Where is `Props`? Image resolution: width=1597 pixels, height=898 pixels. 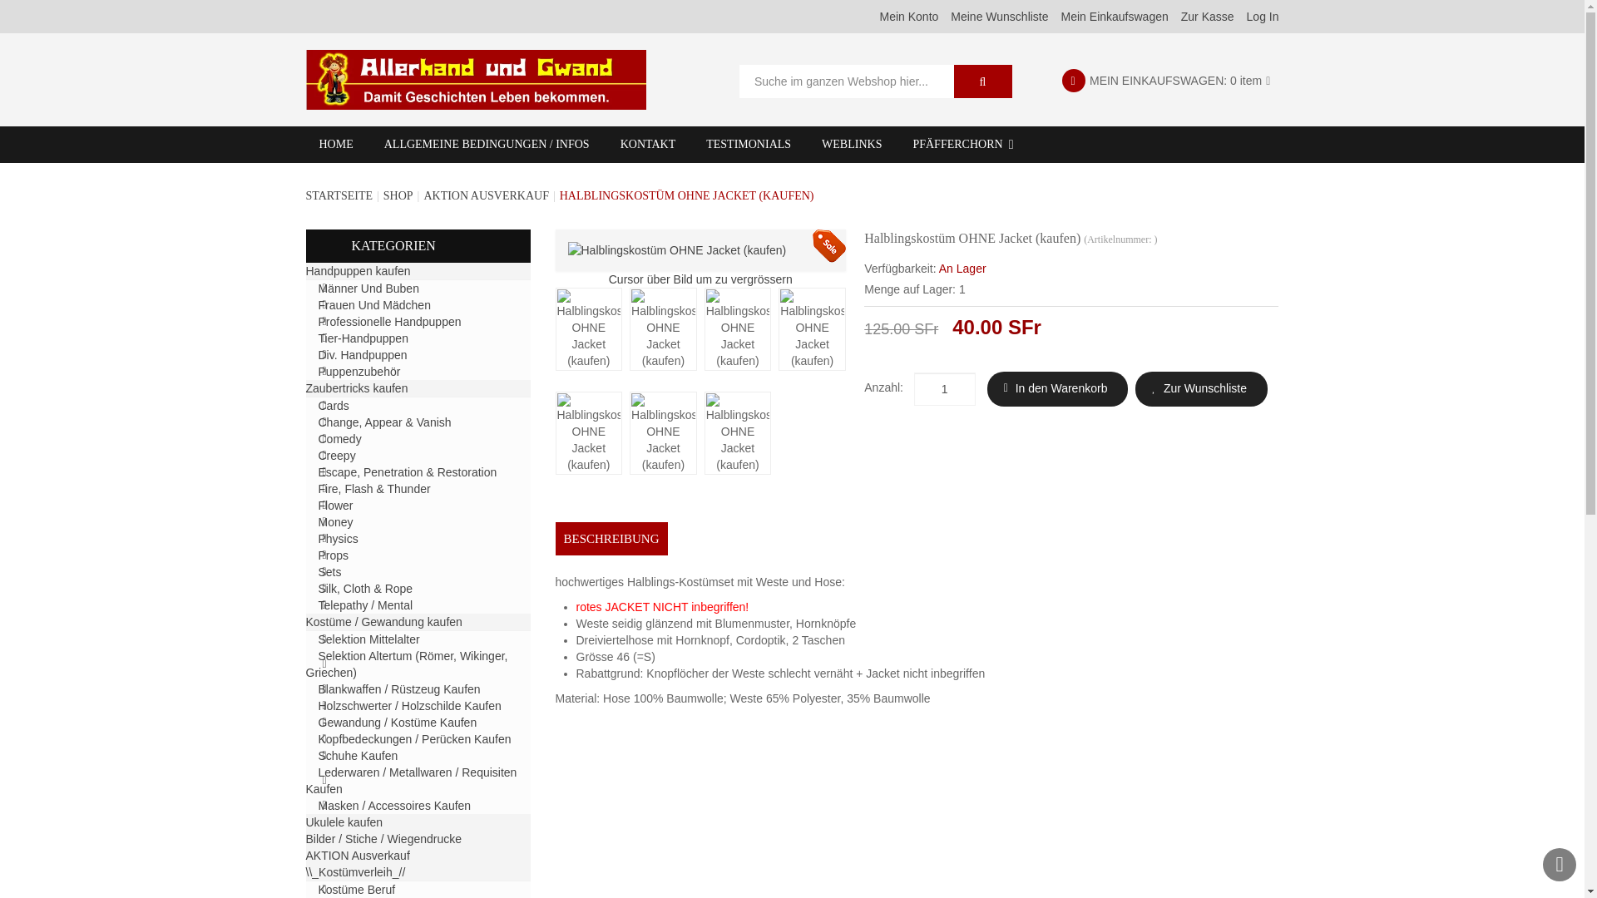
Props is located at coordinates (333, 555).